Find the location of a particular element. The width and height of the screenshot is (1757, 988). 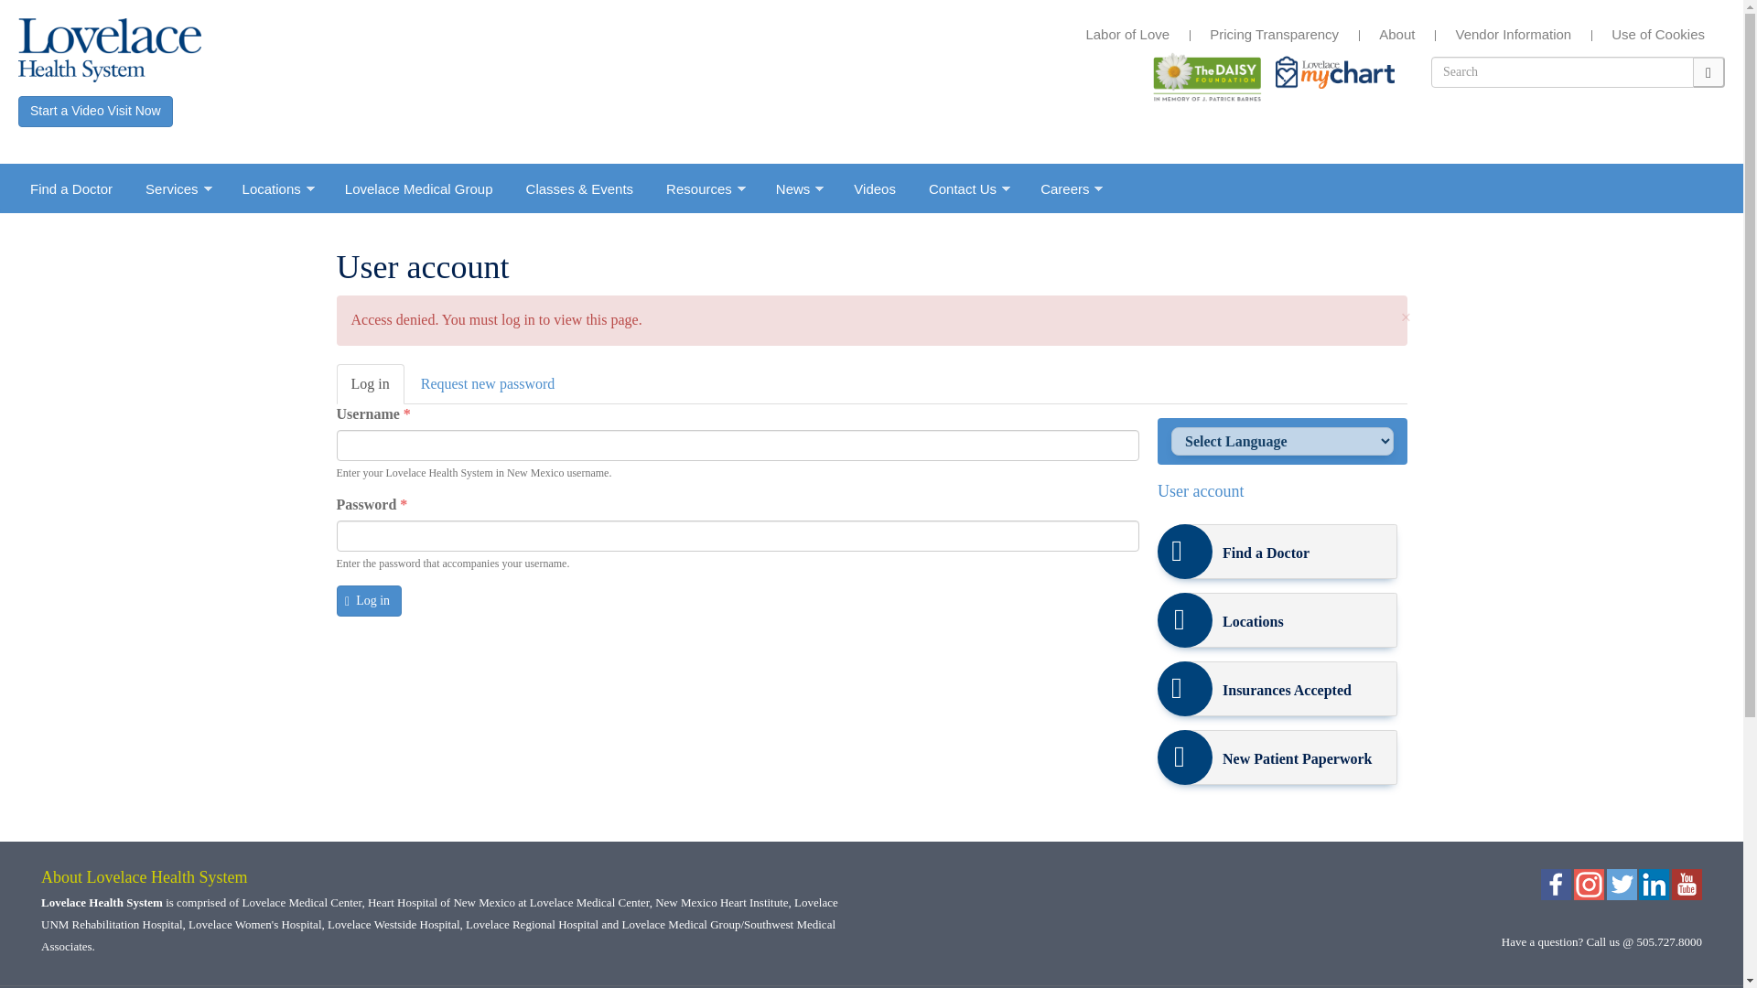

Start a Video Visit Now is located at coordinates (95, 112).